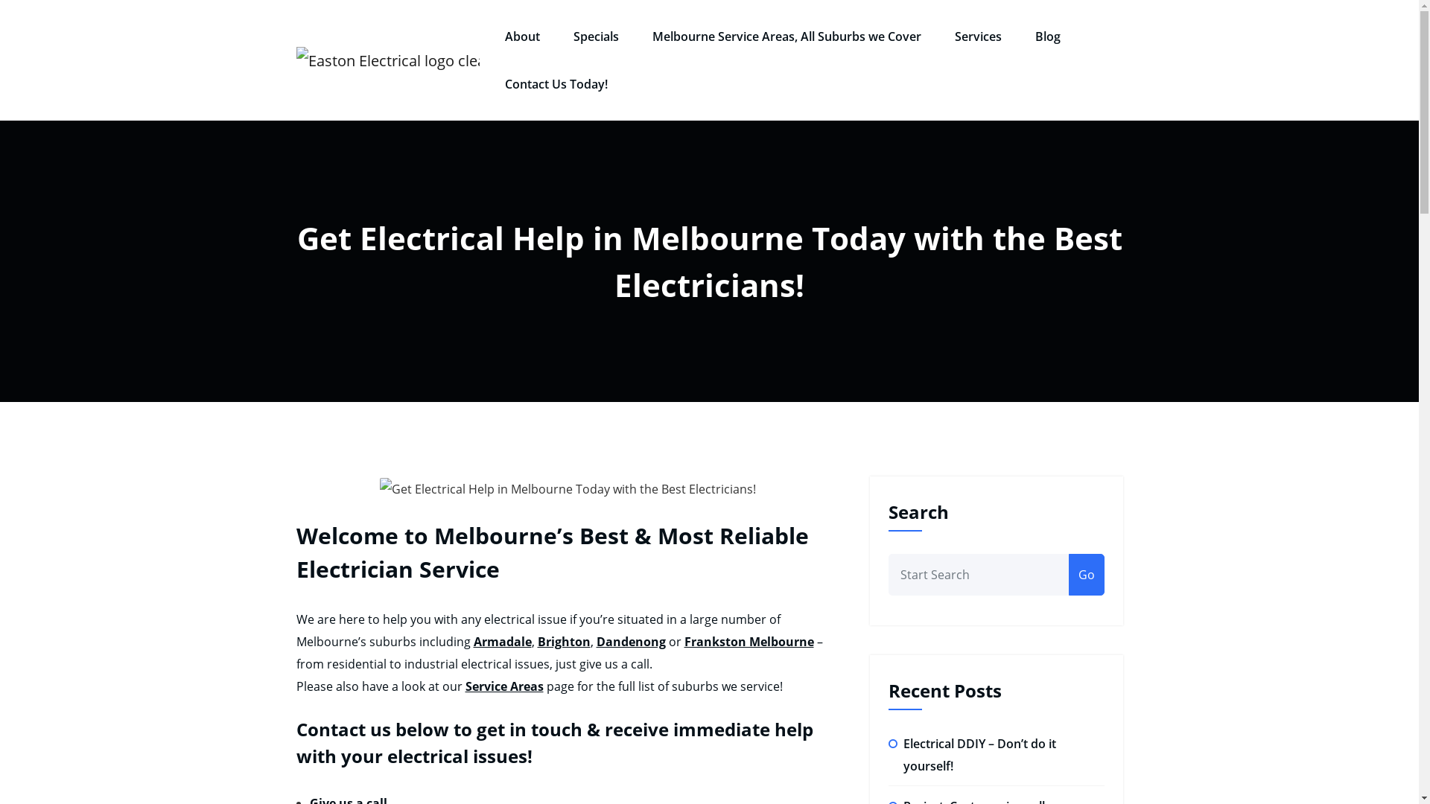 This screenshot has height=804, width=1430. What do you see at coordinates (786, 37) in the screenshot?
I see `Melbourne Service Areas, All Suburbs we Cover` at bounding box center [786, 37].